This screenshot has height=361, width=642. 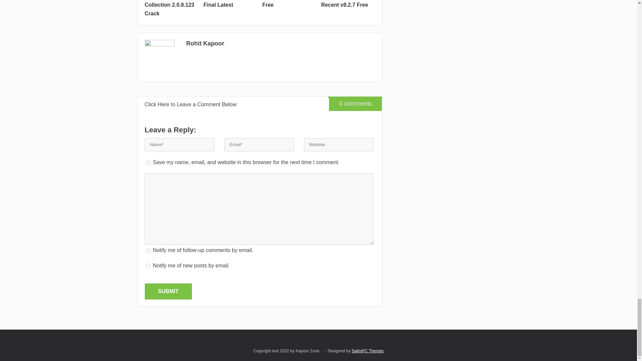 I want to click on Download IObit Unintaller 12.2.0.7 Final Latest, so click(x=230, y=5).